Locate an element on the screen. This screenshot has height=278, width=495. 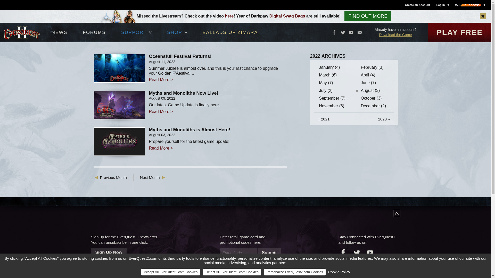
SHOP is located at coordinates (177, 32).